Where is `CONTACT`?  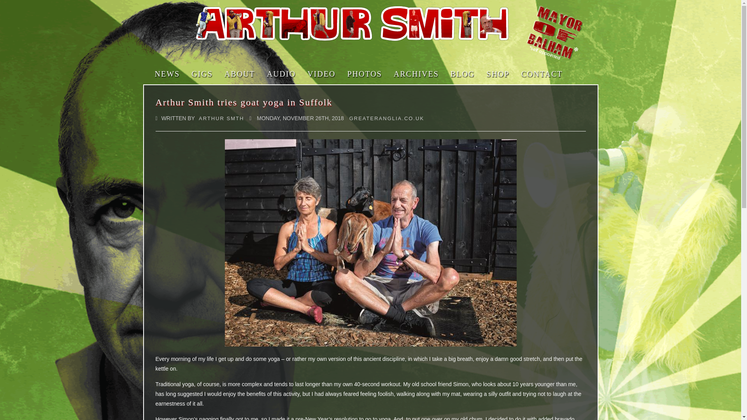
CONTACT is located at coordinates (542, 74).